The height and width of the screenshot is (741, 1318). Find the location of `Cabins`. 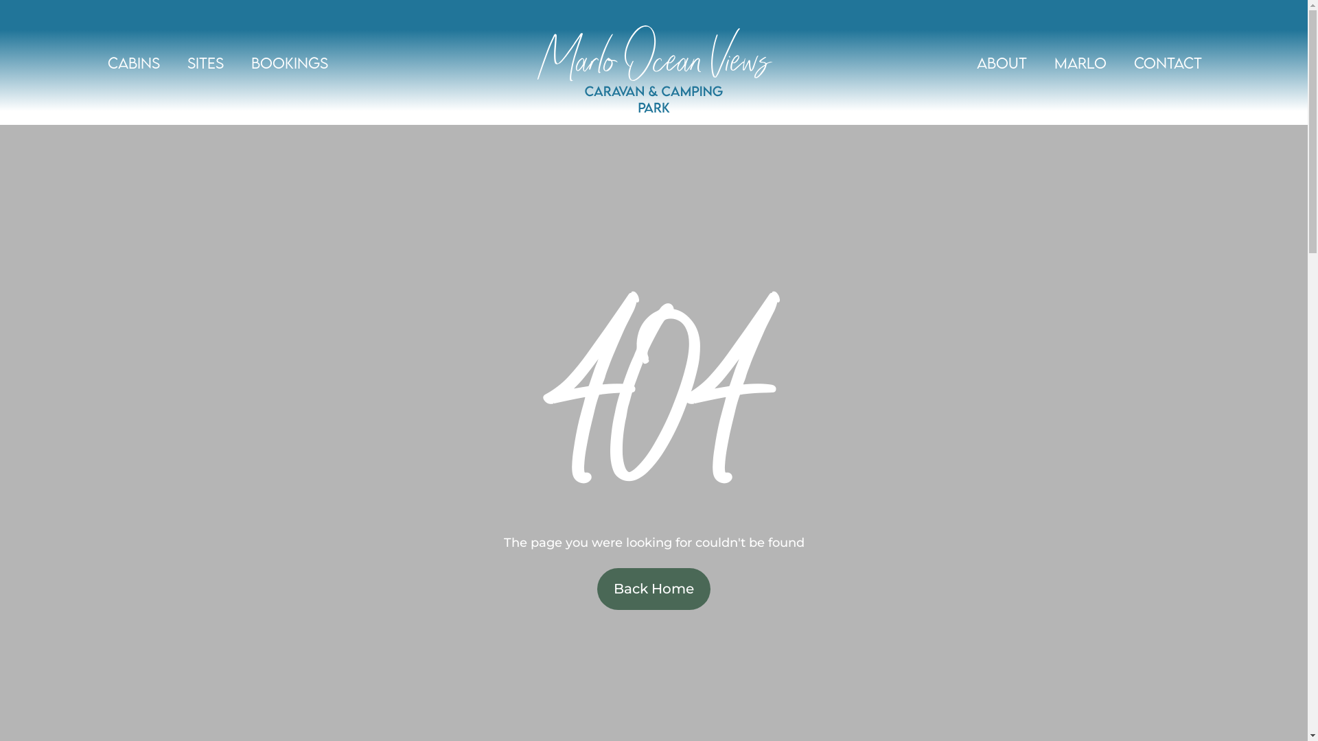

Cabins is located at coordinates (134, 62).